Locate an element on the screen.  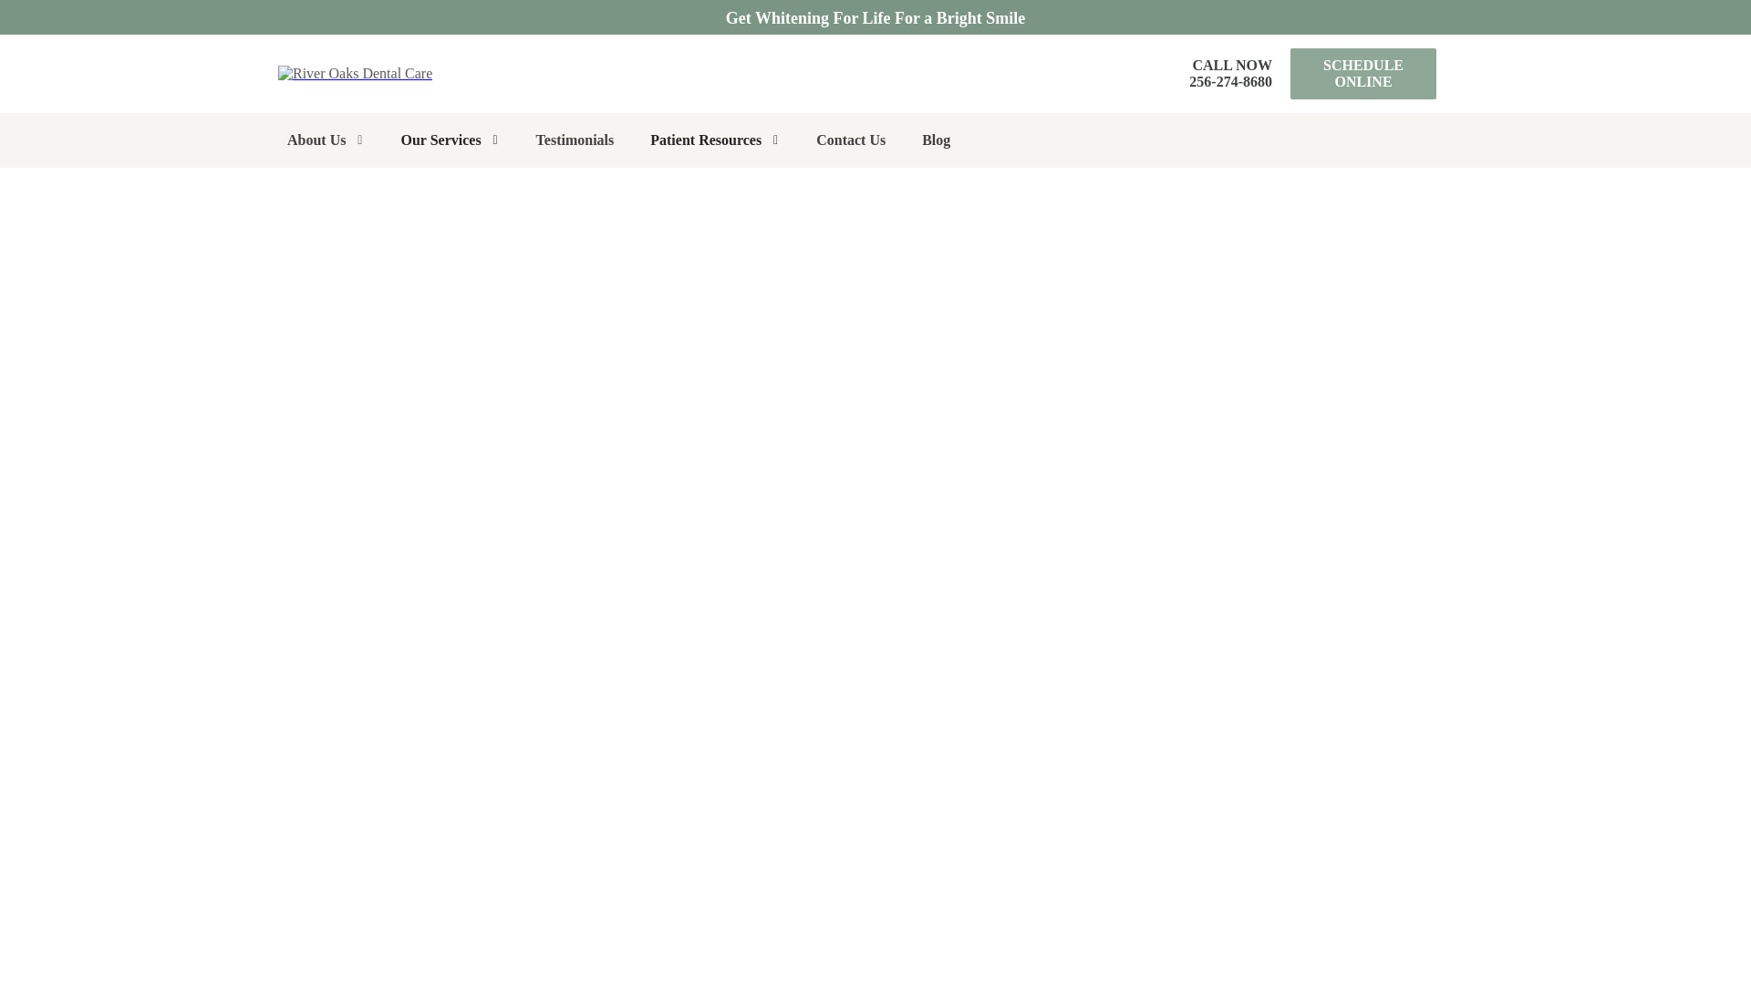
About Us is located at coordinates (875, 18).